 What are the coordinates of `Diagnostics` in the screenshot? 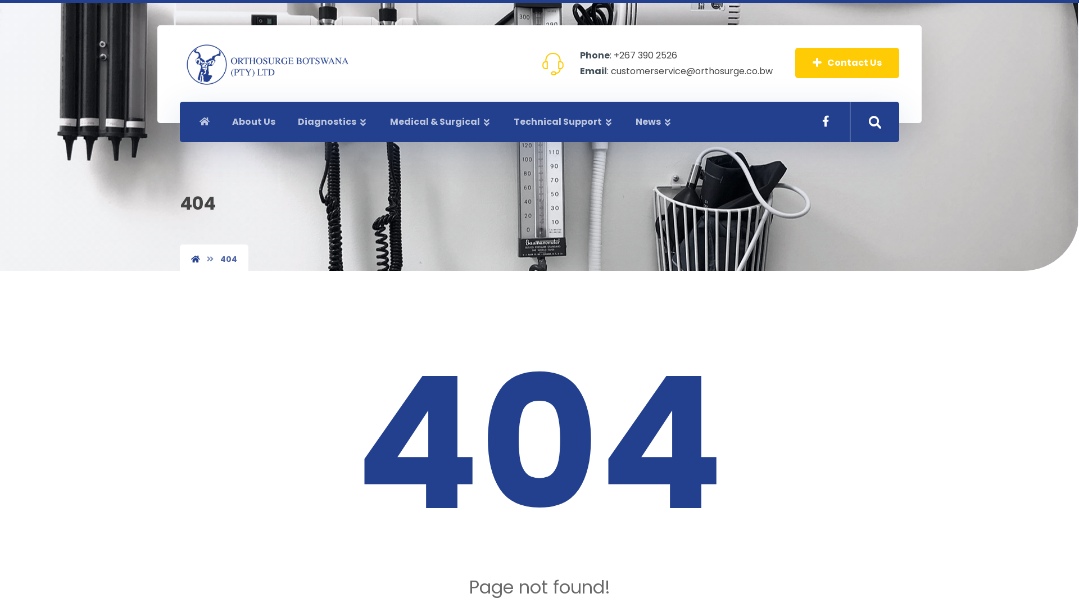 It's located at (333, 122).